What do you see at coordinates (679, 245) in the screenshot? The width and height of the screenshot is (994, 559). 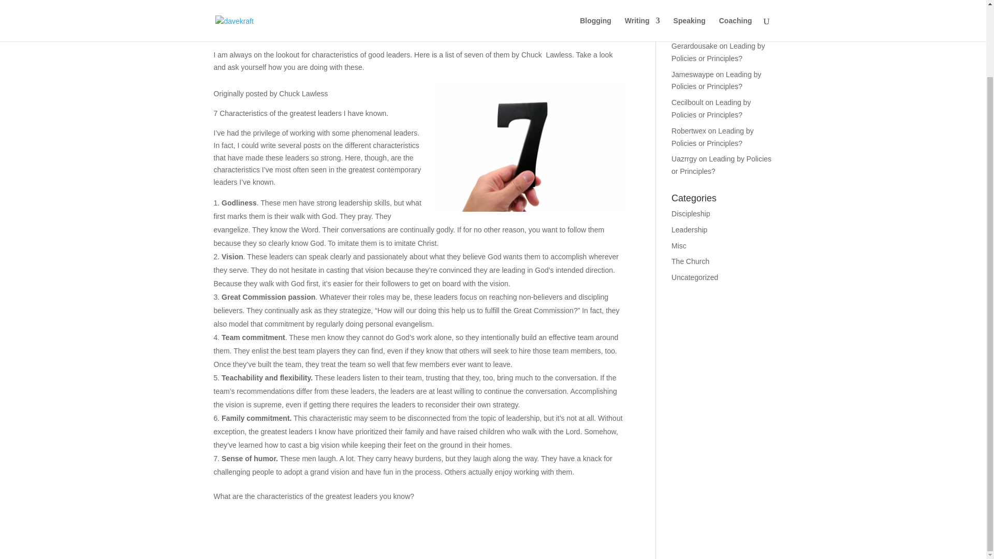 I see `Misc` at bounding box center [679, 245].